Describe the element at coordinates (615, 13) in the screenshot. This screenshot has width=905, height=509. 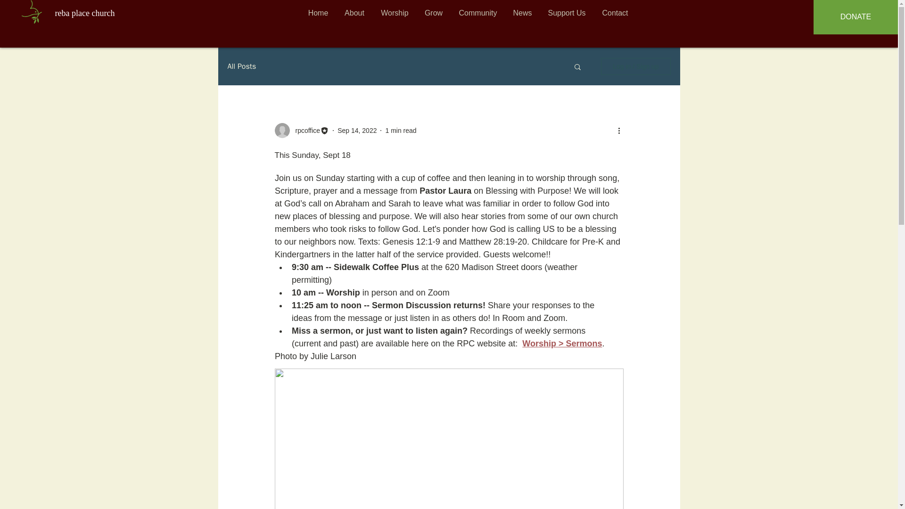
I see `Contact` at that location.